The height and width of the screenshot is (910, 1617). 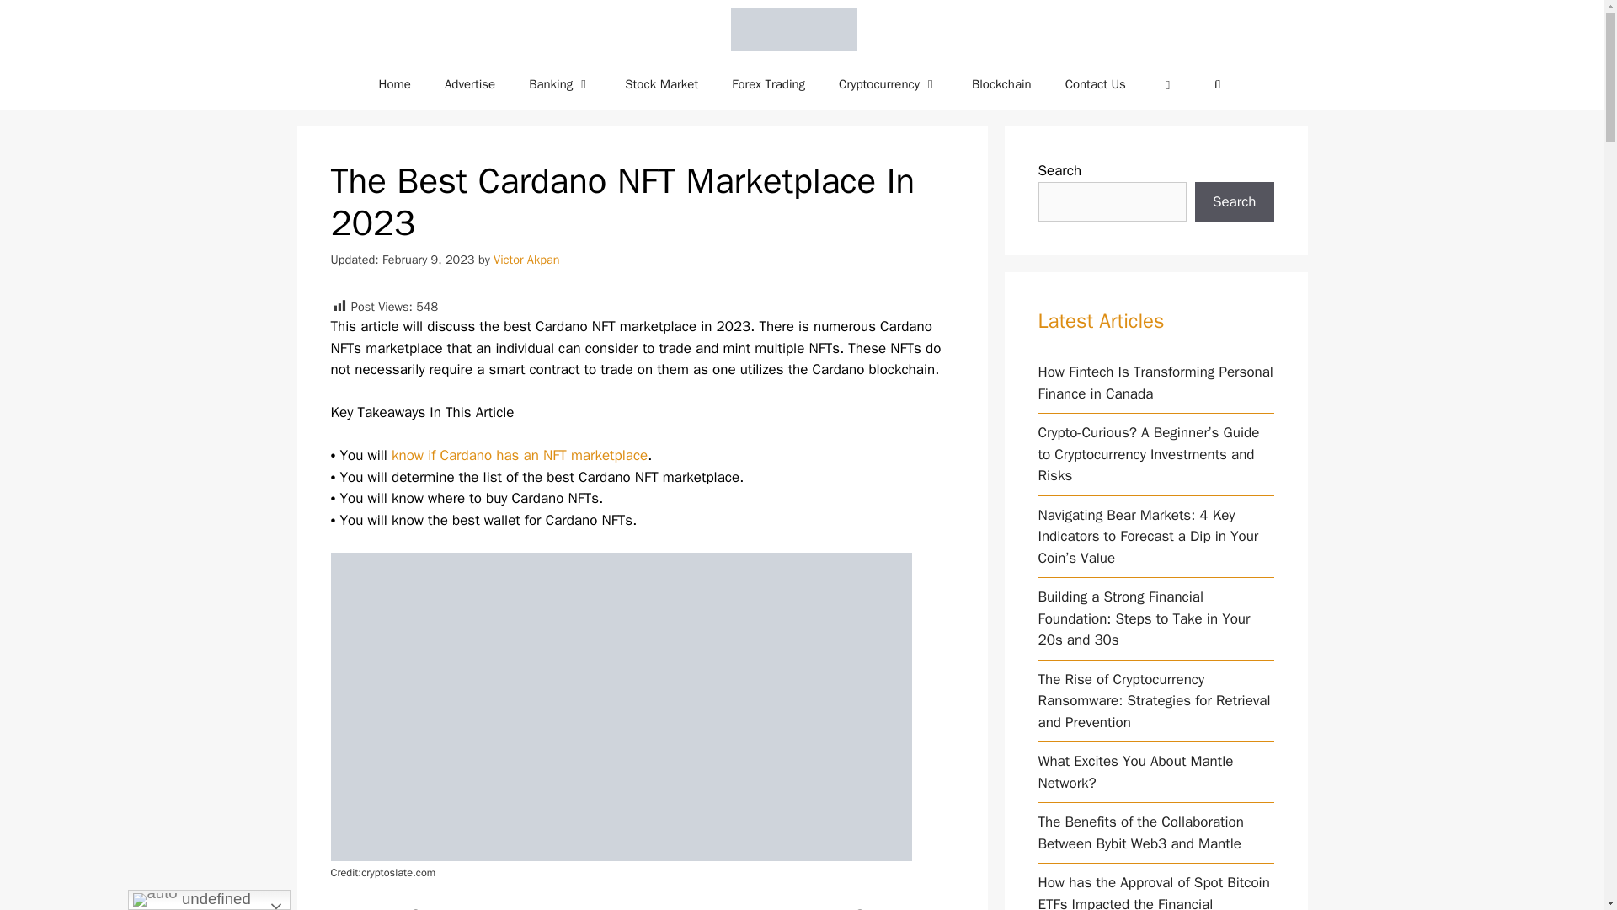 I want to click on Cryptocurrency, so click(x=888, y=84).